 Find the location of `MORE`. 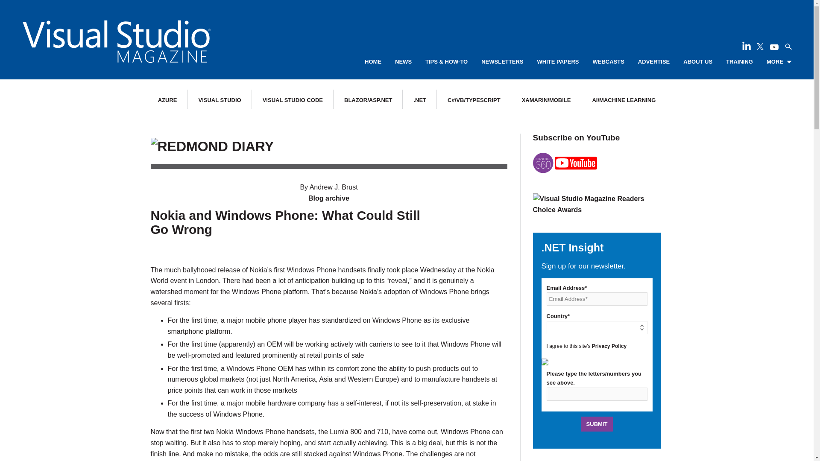

MORE is located at coordinates (779, 62).